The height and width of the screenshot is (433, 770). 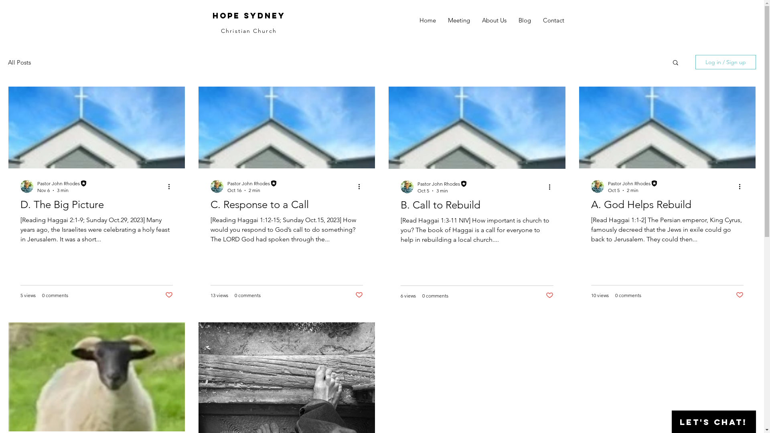 I want to click on A. God Helps Rebuild, so click(x=667, y=205).